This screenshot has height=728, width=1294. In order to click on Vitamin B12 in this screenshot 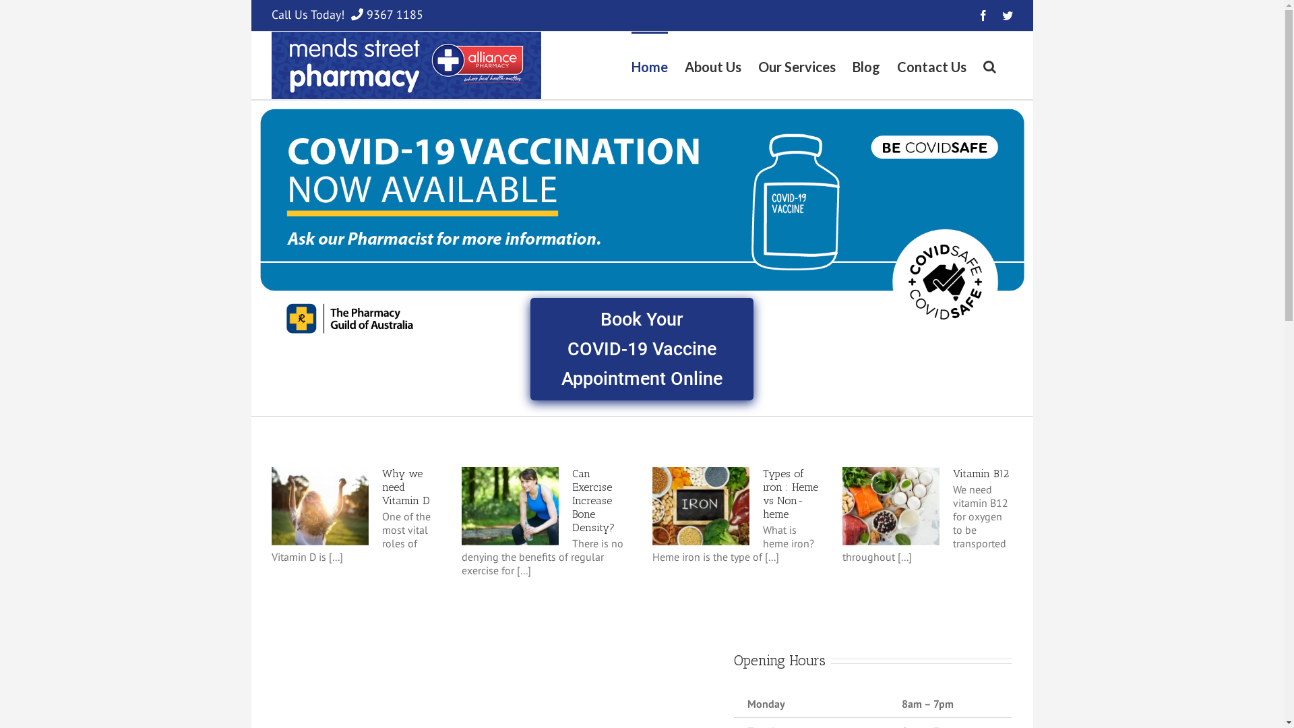, I will do `click(981, 473)`.